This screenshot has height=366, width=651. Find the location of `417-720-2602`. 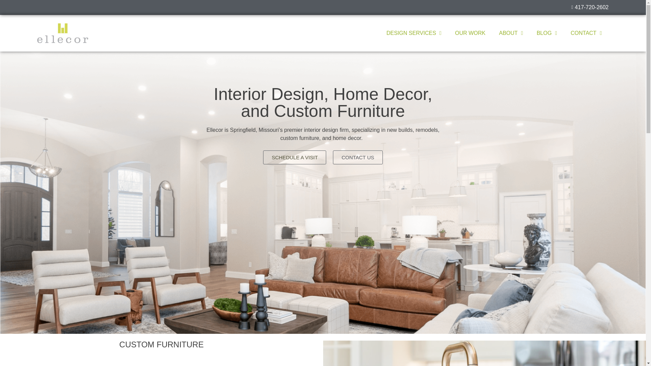

417-720-2602 is located at coordinates (381, 7).